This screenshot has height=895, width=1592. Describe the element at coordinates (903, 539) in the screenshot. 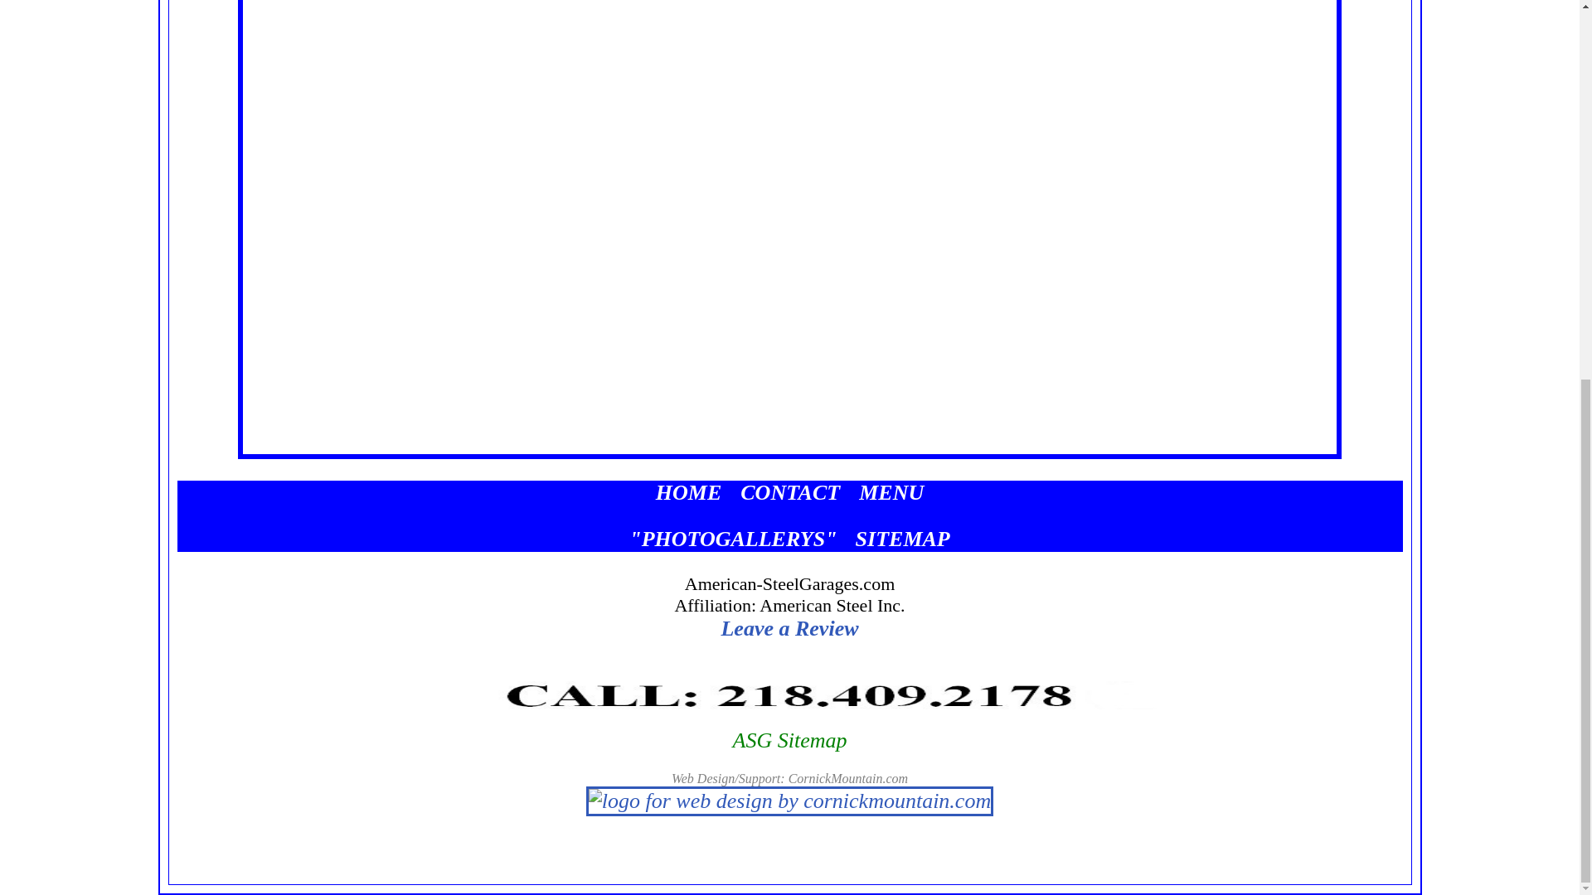

I see `SITEMAP` at that location.